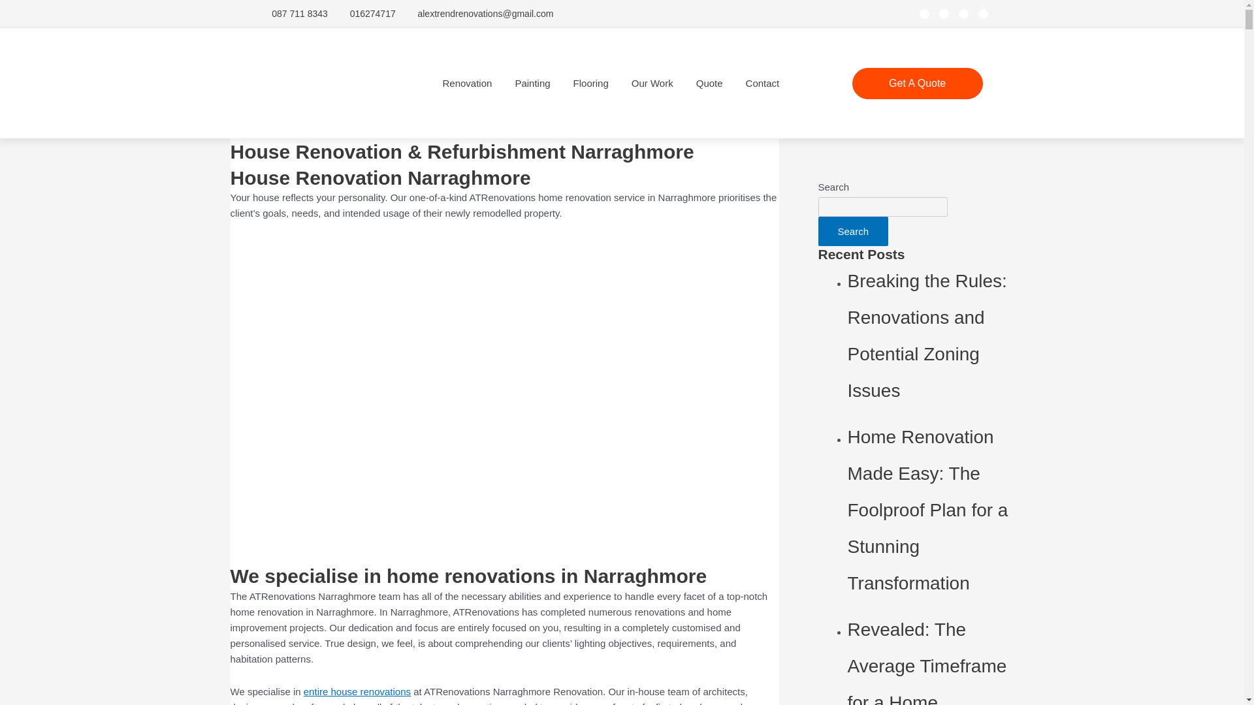 The width and height of the screenshot is (1254, 705). Describe the element at coordinates (982, 14) in the screenshot. I see `Youtube` at that location.